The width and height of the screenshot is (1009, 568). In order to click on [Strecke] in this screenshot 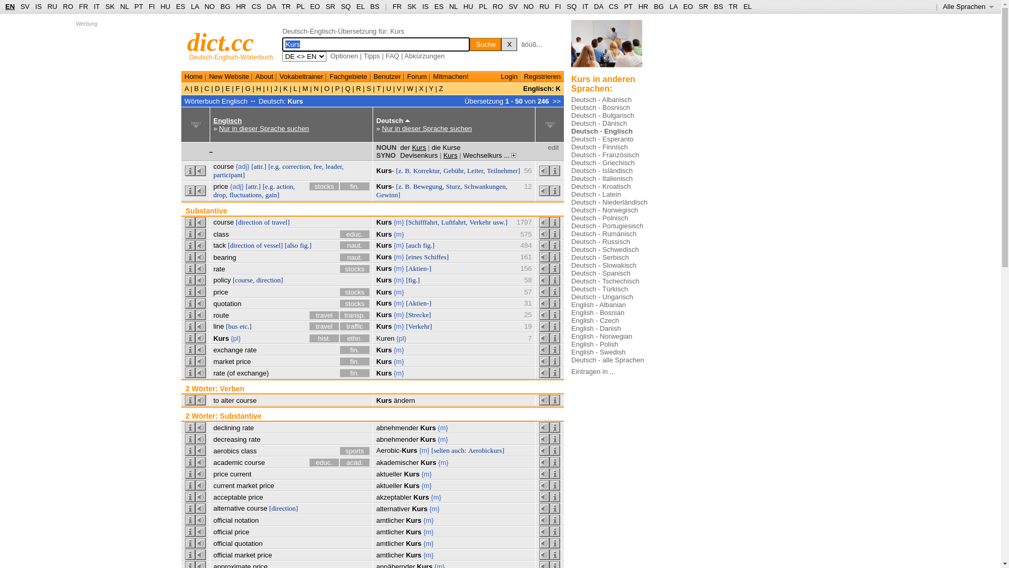, I will do `click(418, 315)`.